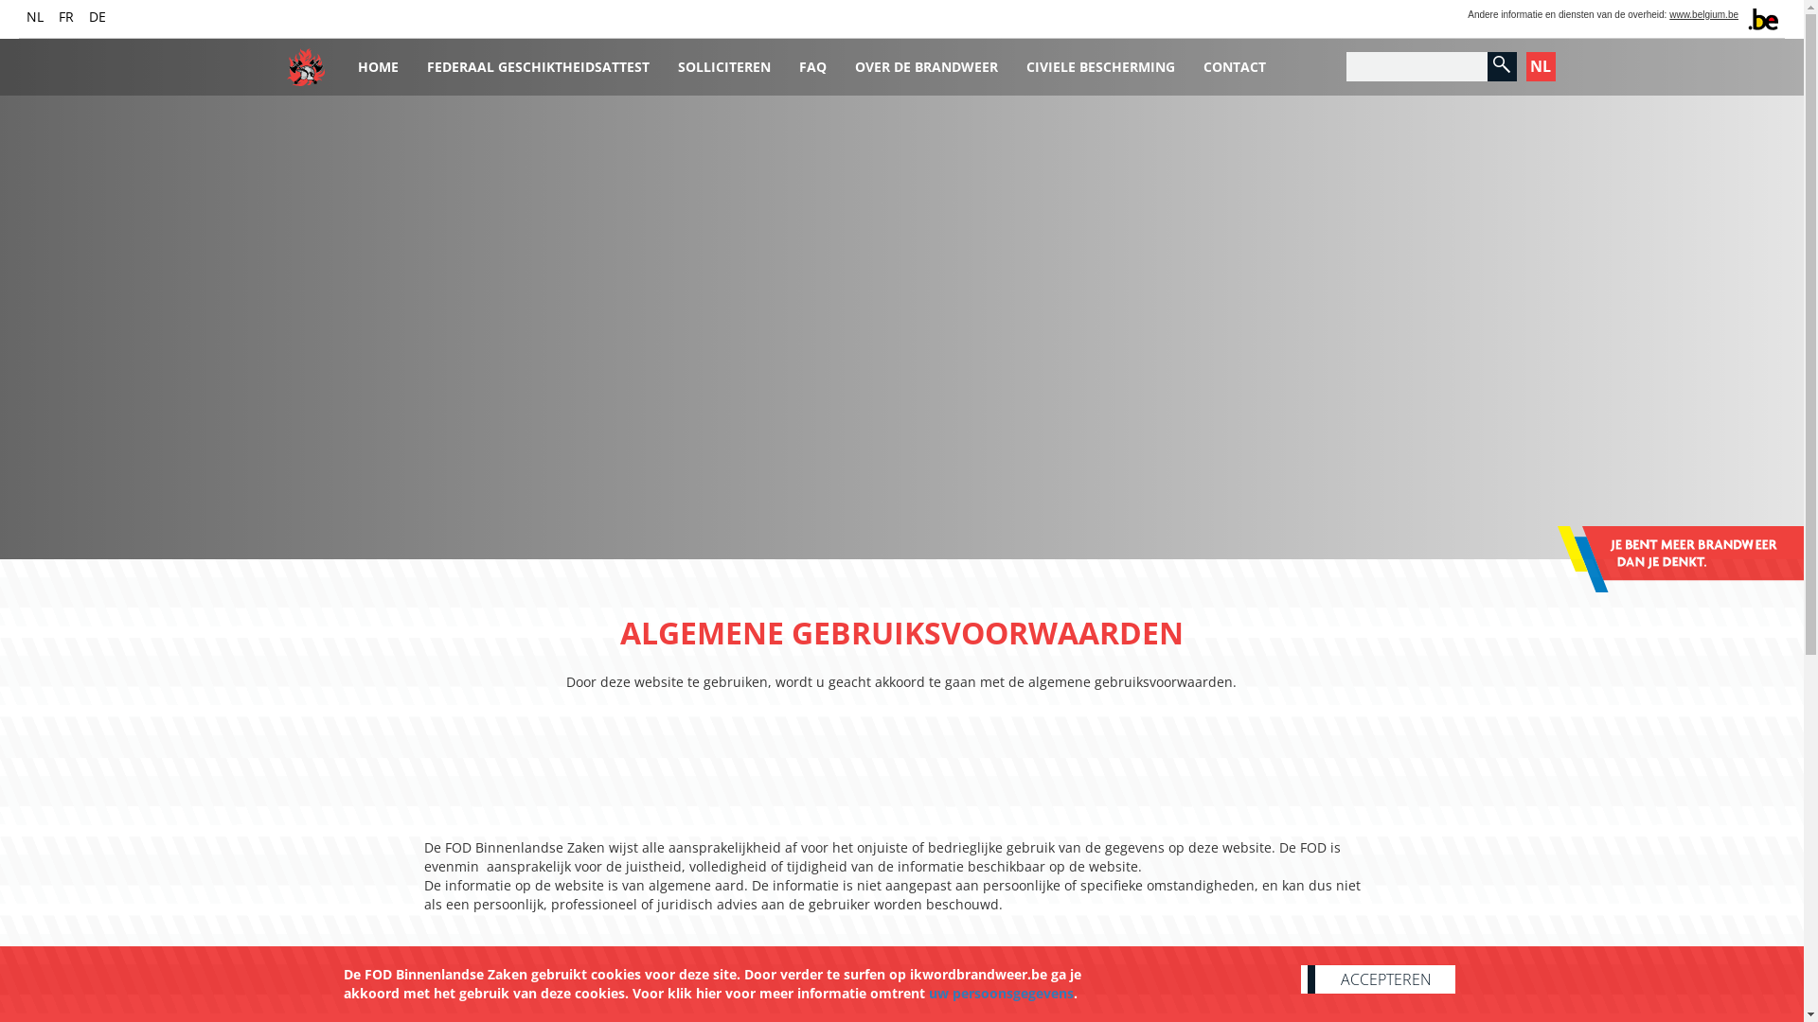  I want to click on Home, so click(305, 62).